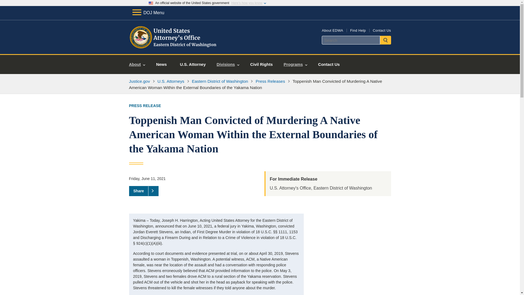 This screenshot has width=524, height=295. Describe the element at coordinates (148, 13) in the screenshot. I see `DOJ Menu` at that location.